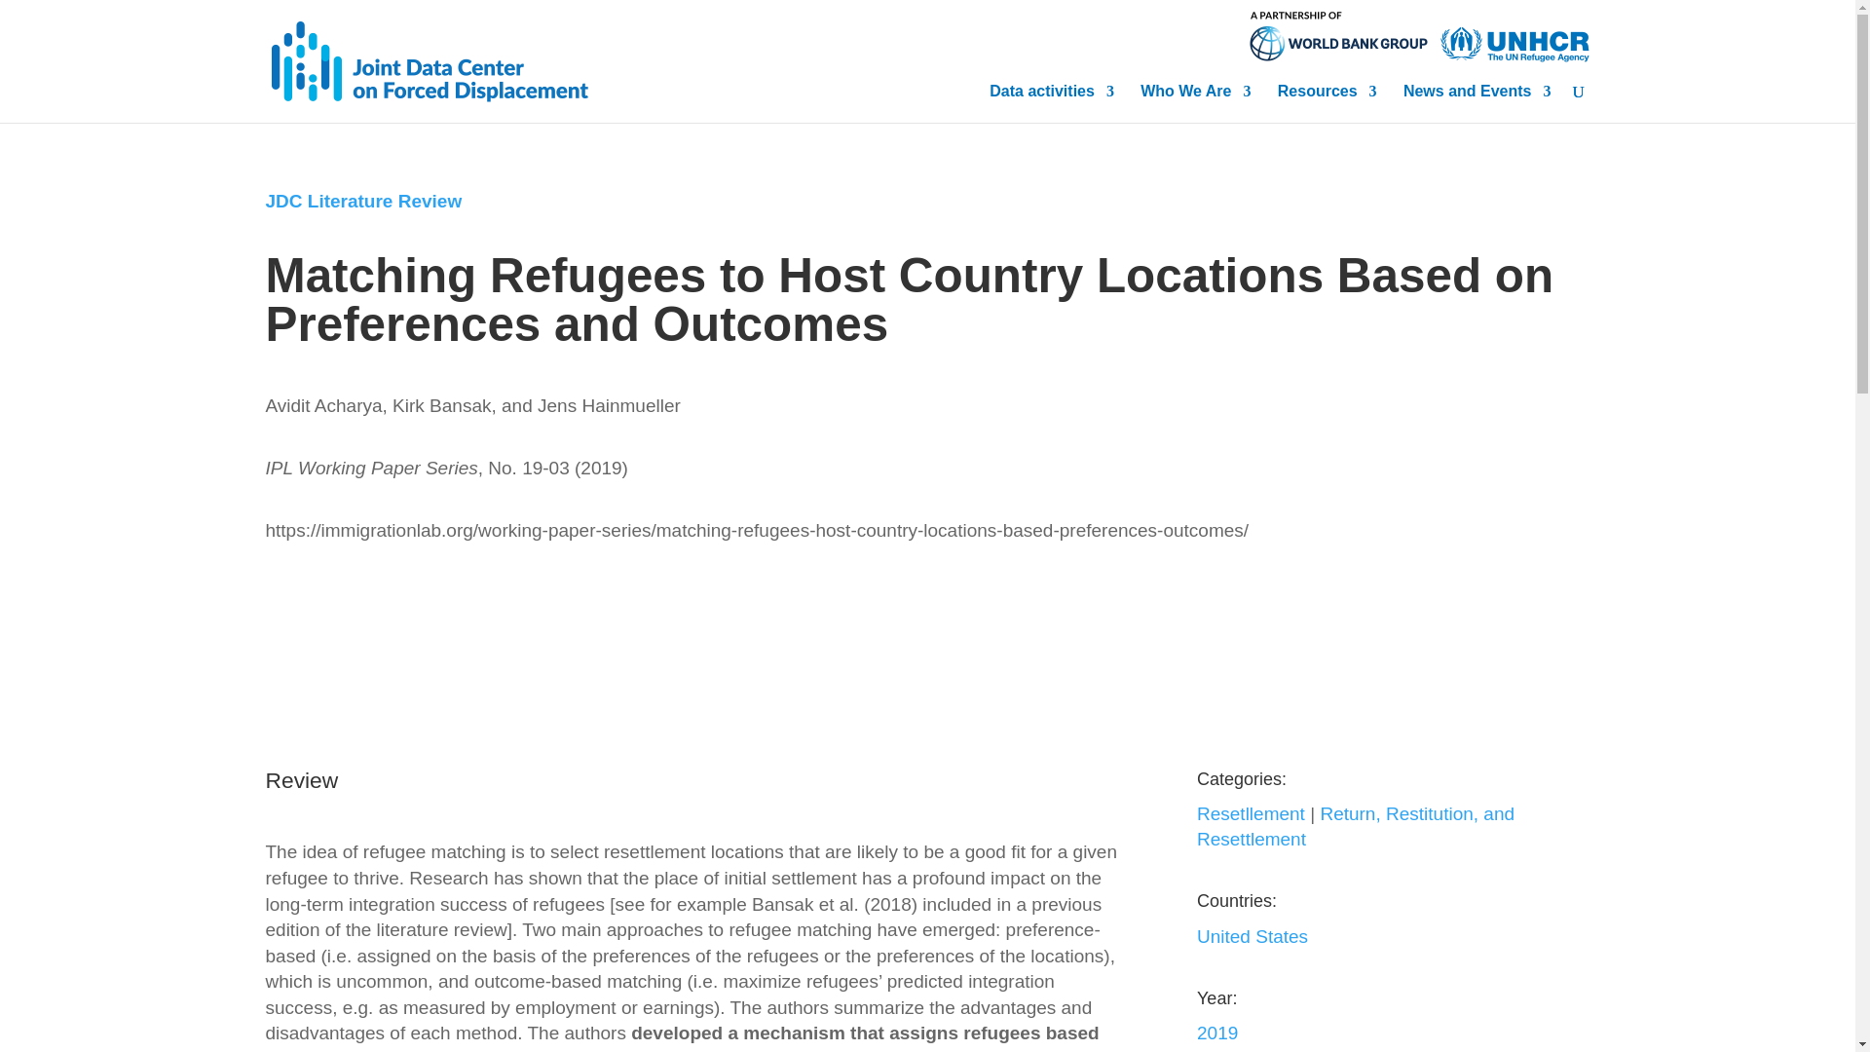 The height and width of the screenshot is (1052, 1870). What do you see at coordinates (1217, 1033) in the screenshot?
I see `2019` at bounding box center [1217, 1033].